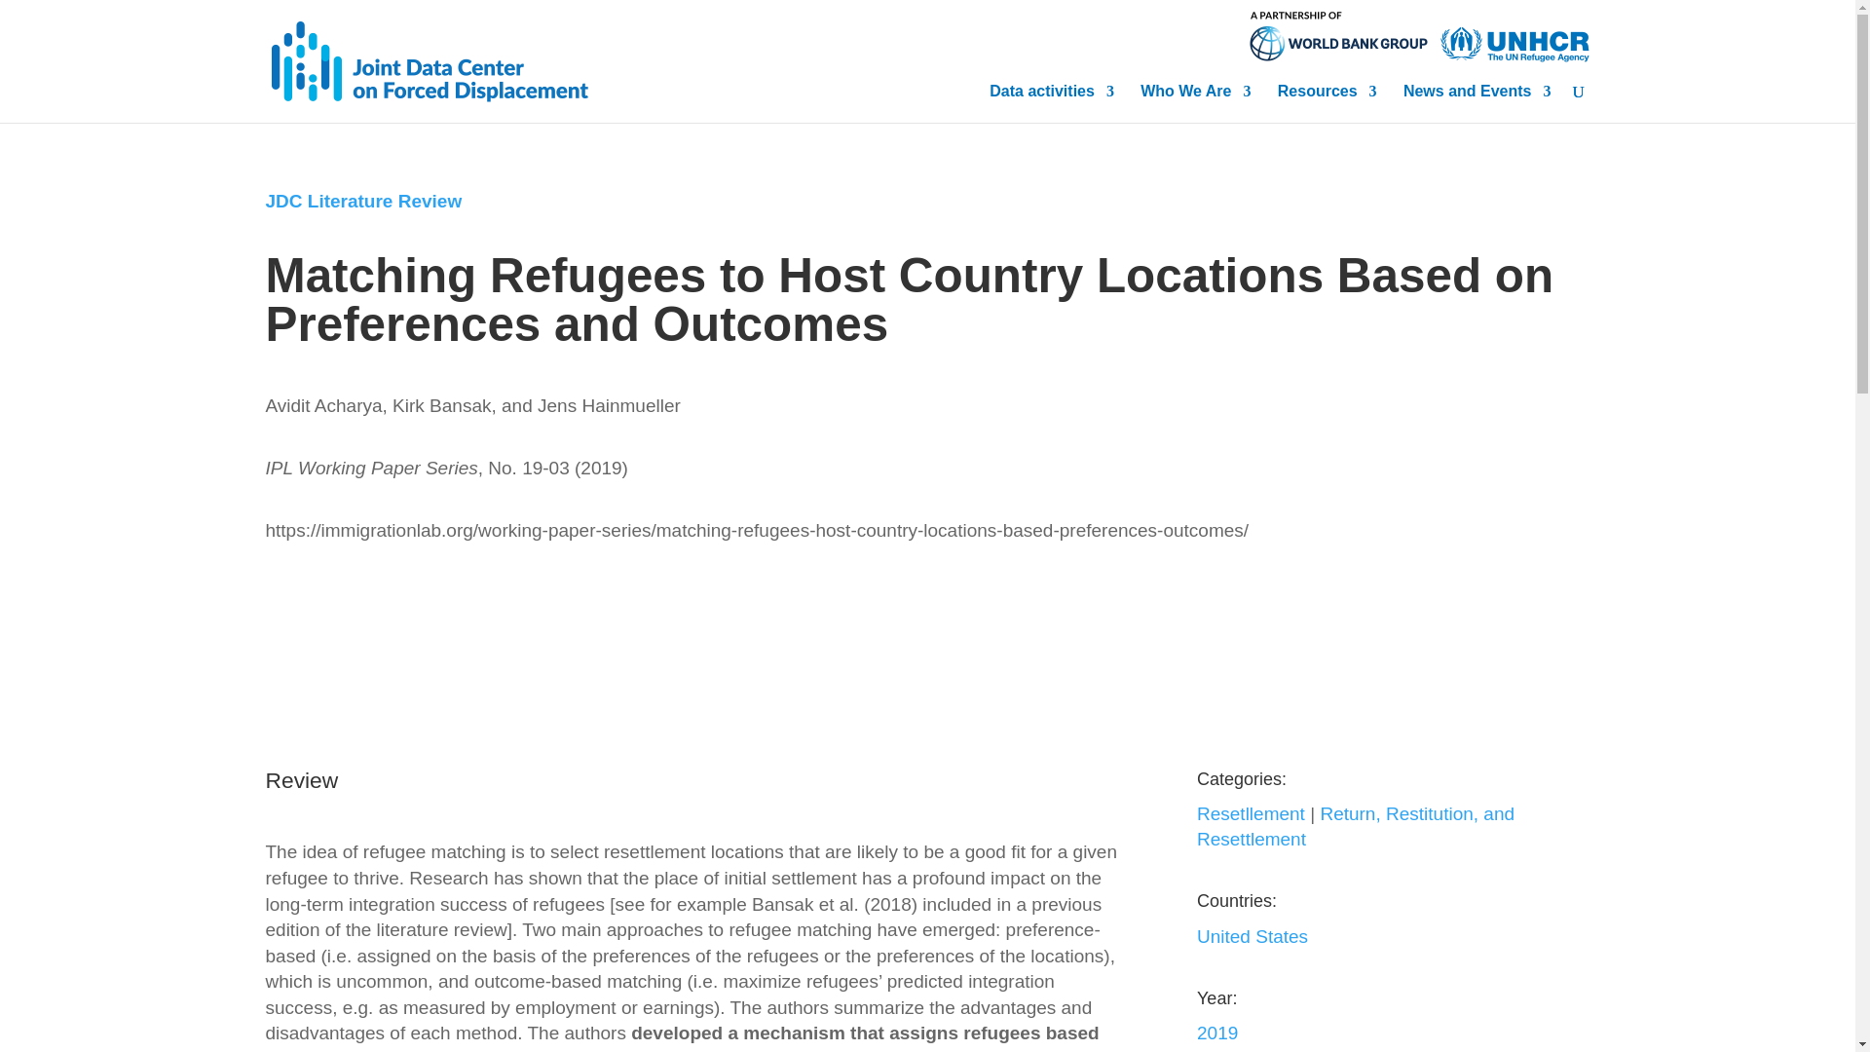 The height and width of the screenshot is (1052, 1870). What do you see at coordinates (1217, 1033) in the screenshot?
I see `2019` at bounding box center [1217, 1033].